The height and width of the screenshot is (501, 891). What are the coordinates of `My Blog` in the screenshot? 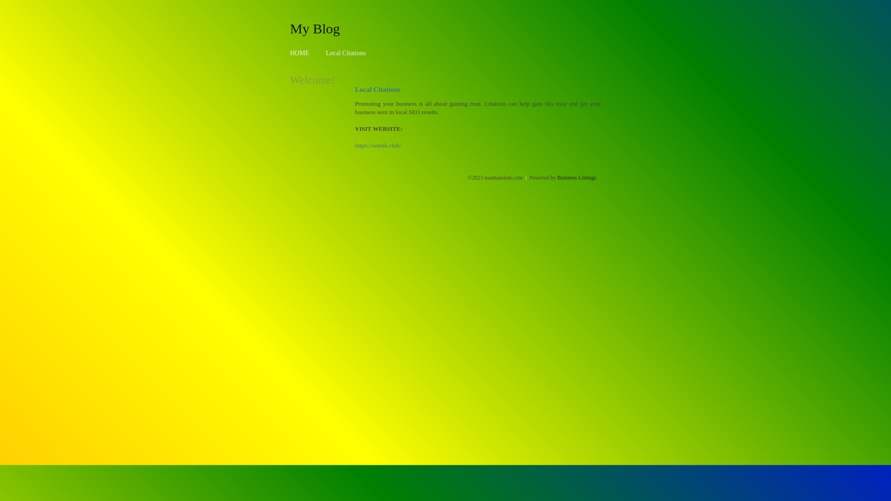 It's located at (315, 28).